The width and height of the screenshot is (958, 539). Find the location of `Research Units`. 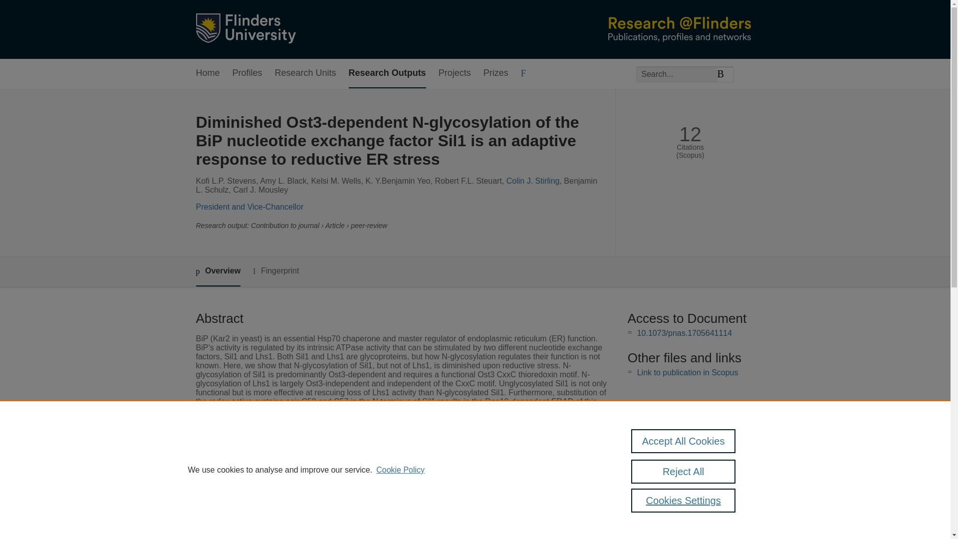

Research Units is located at coordinates (305, 73).